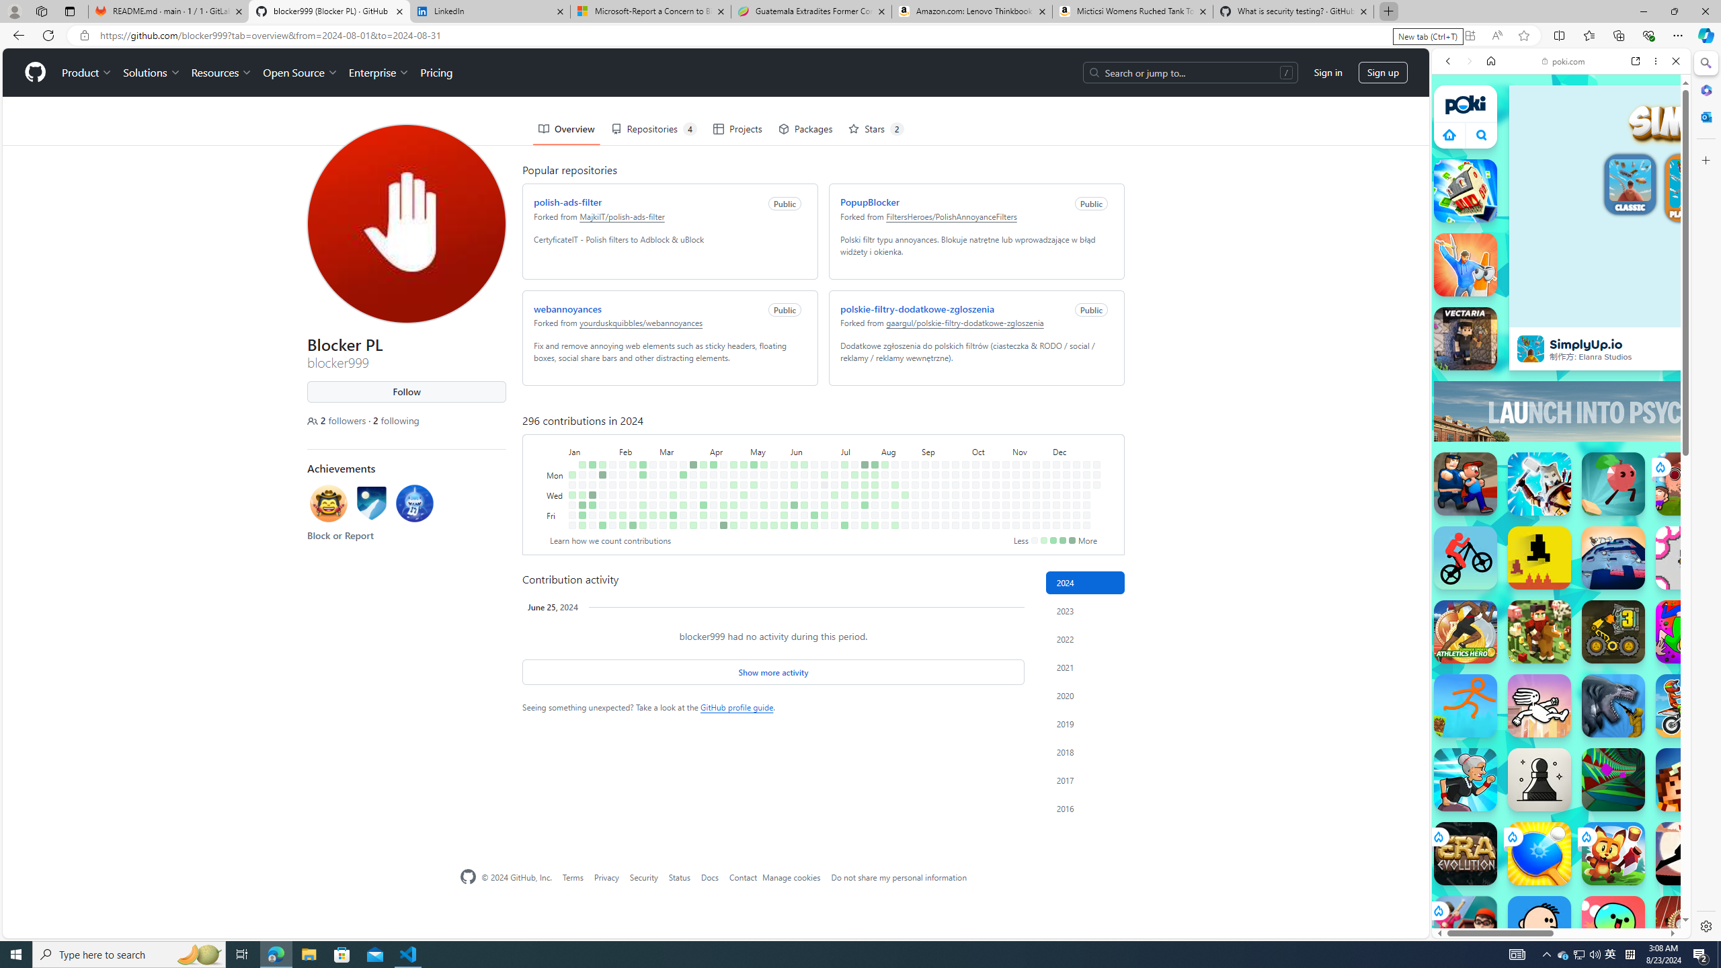 The width and height of the screenshot is (1721, 968). I want to click on No contributions on September 11th., so click(934, 495).